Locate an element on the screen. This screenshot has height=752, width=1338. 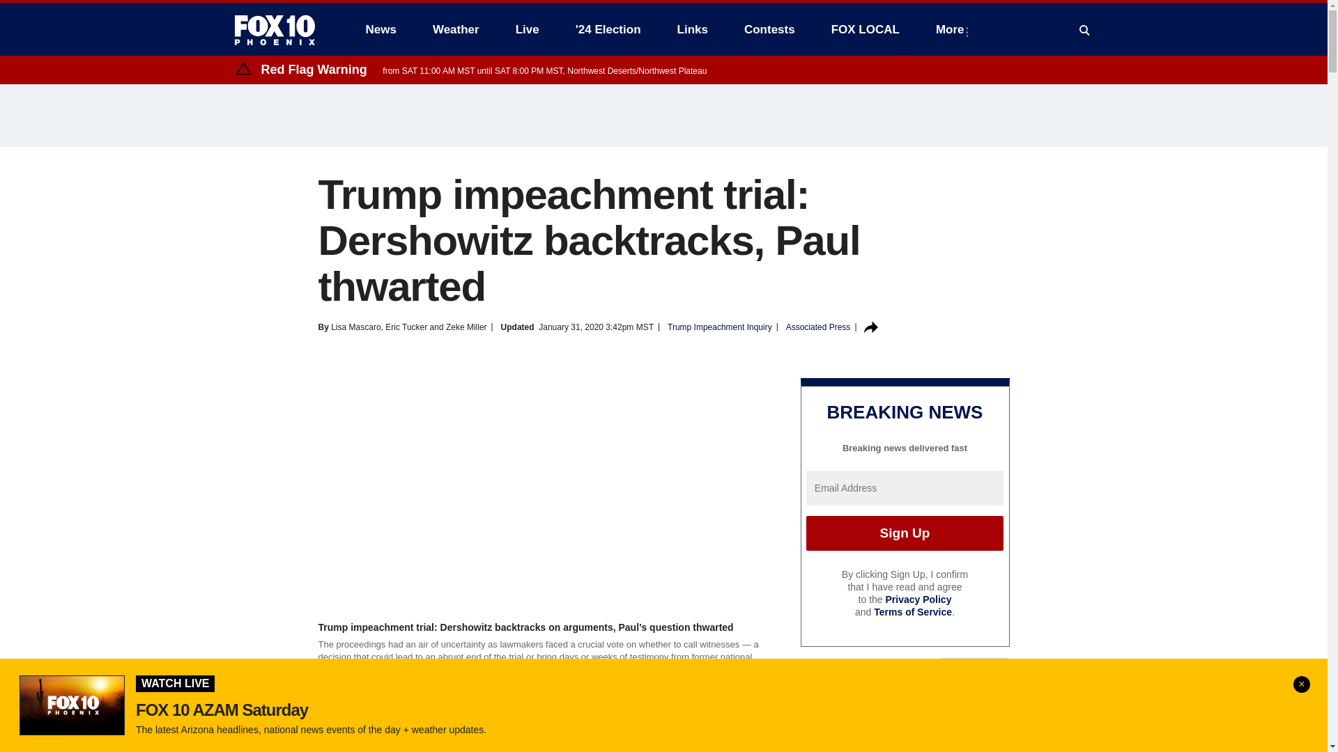
Weather is located at coordinates (456, 29).